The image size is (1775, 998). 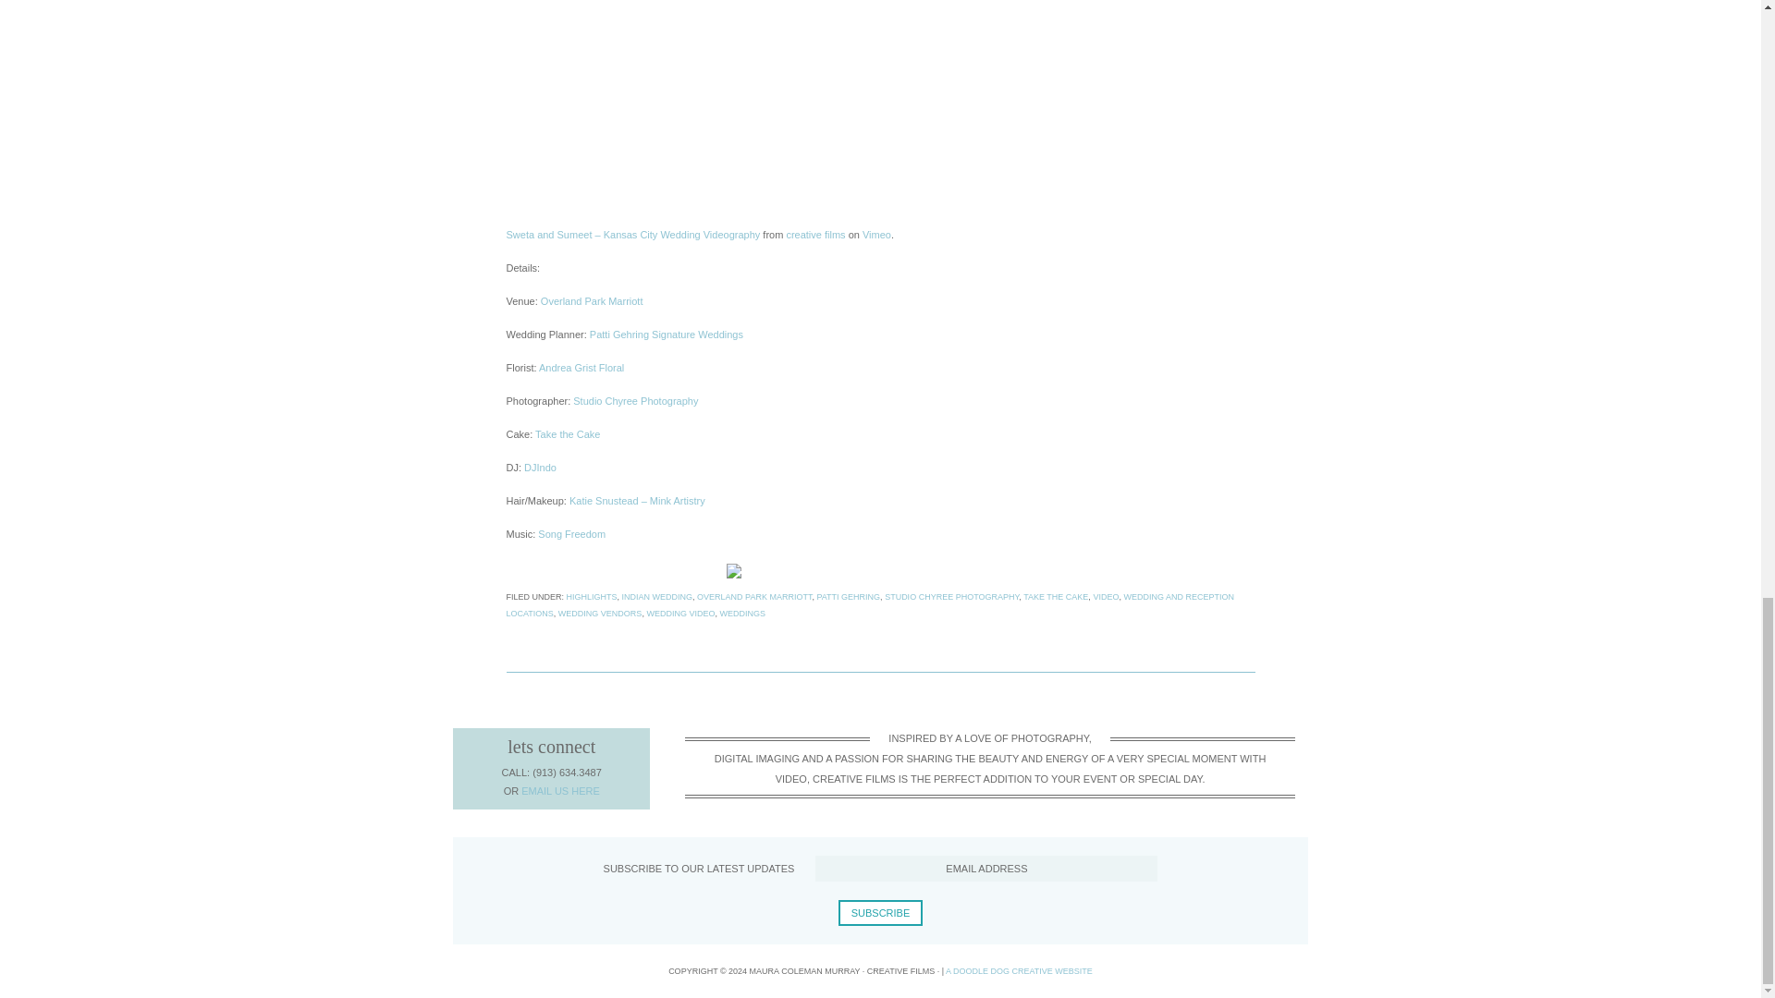 What do you see at coordinates (1019, 971) in the screenshot?
I see `Doodle Dog Creative` at bounding box center [1019, 971].